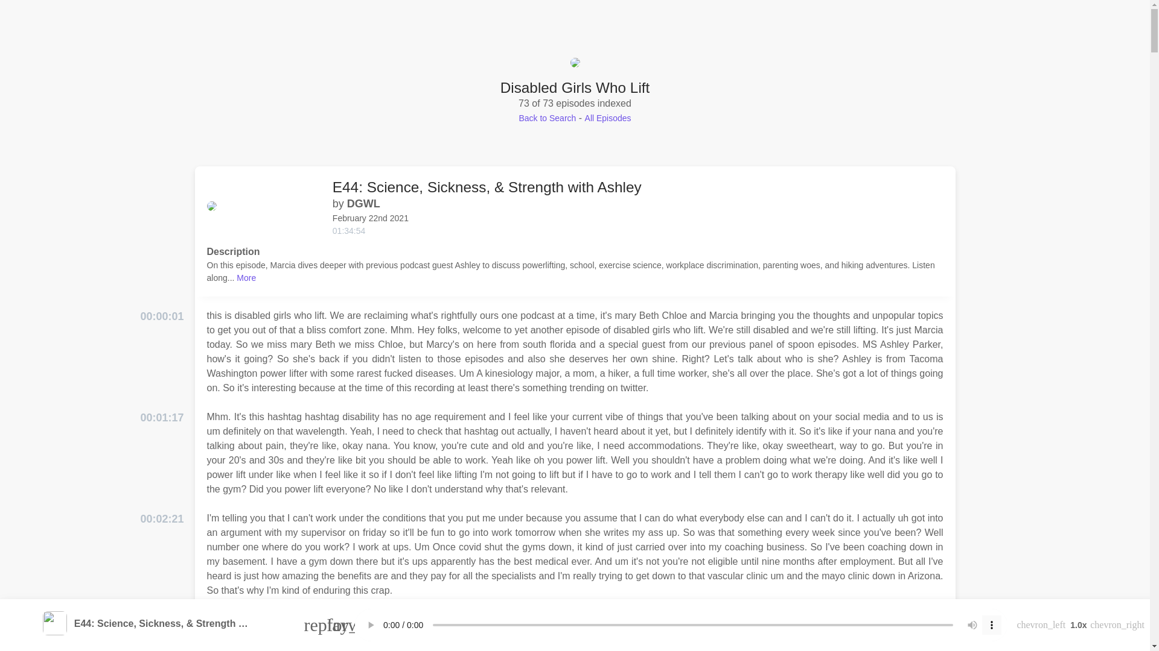 The image size is (1159, 651). What do you see at coordinates (246, 277) in the screenshot?
I see `More` at bounding box center [246, 277].